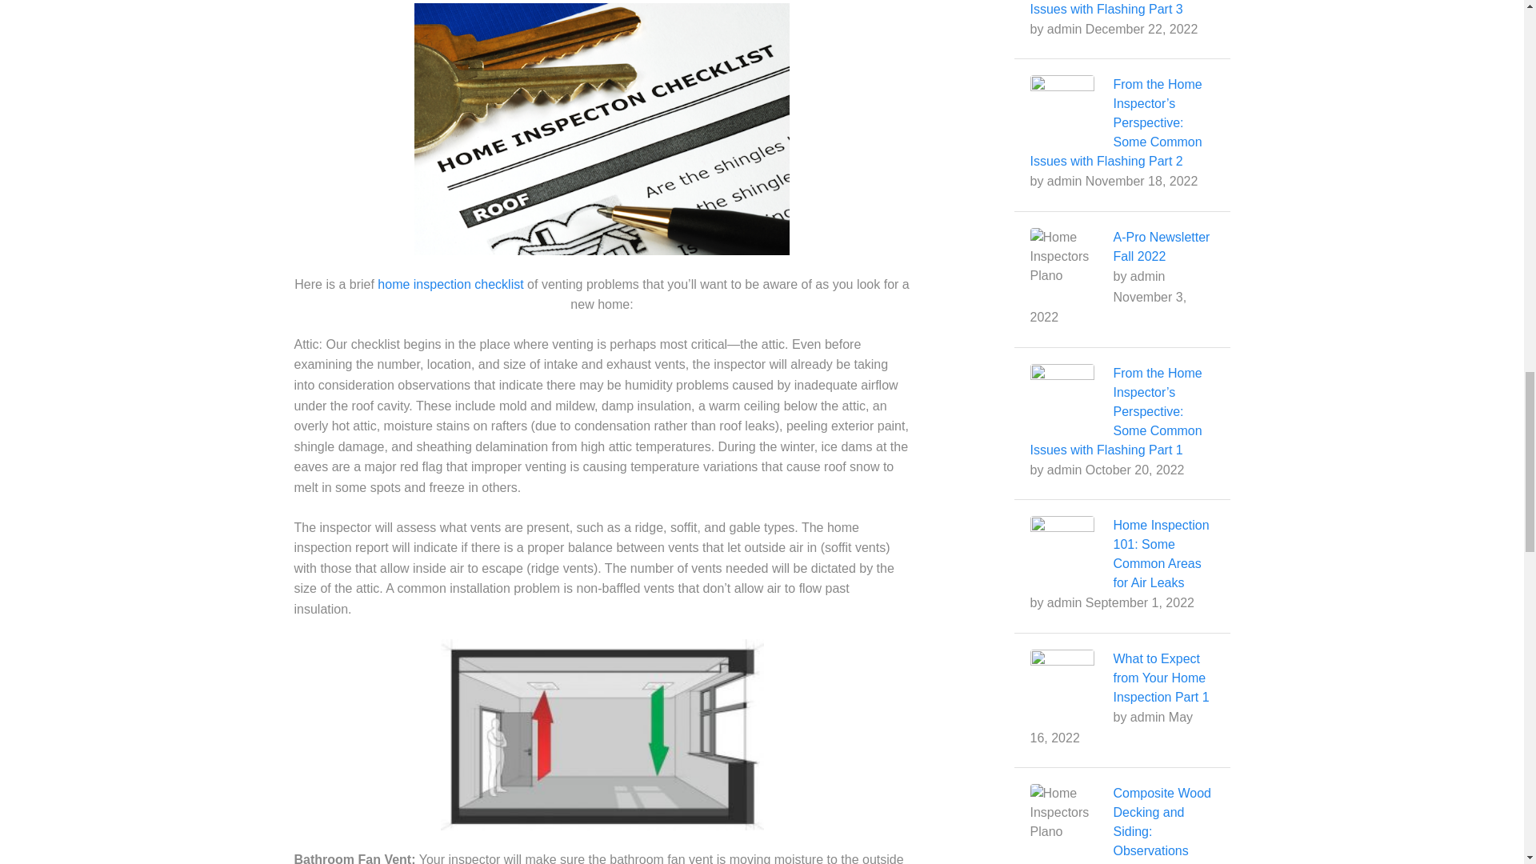 The width and height of the screenshot is (1536, 864). What do you see at coordinates (1162, 554) in the screenshot?
I see `Home Inspection 101: Some Common Areas for Air Leaks` at bounding box center [1162, 554].